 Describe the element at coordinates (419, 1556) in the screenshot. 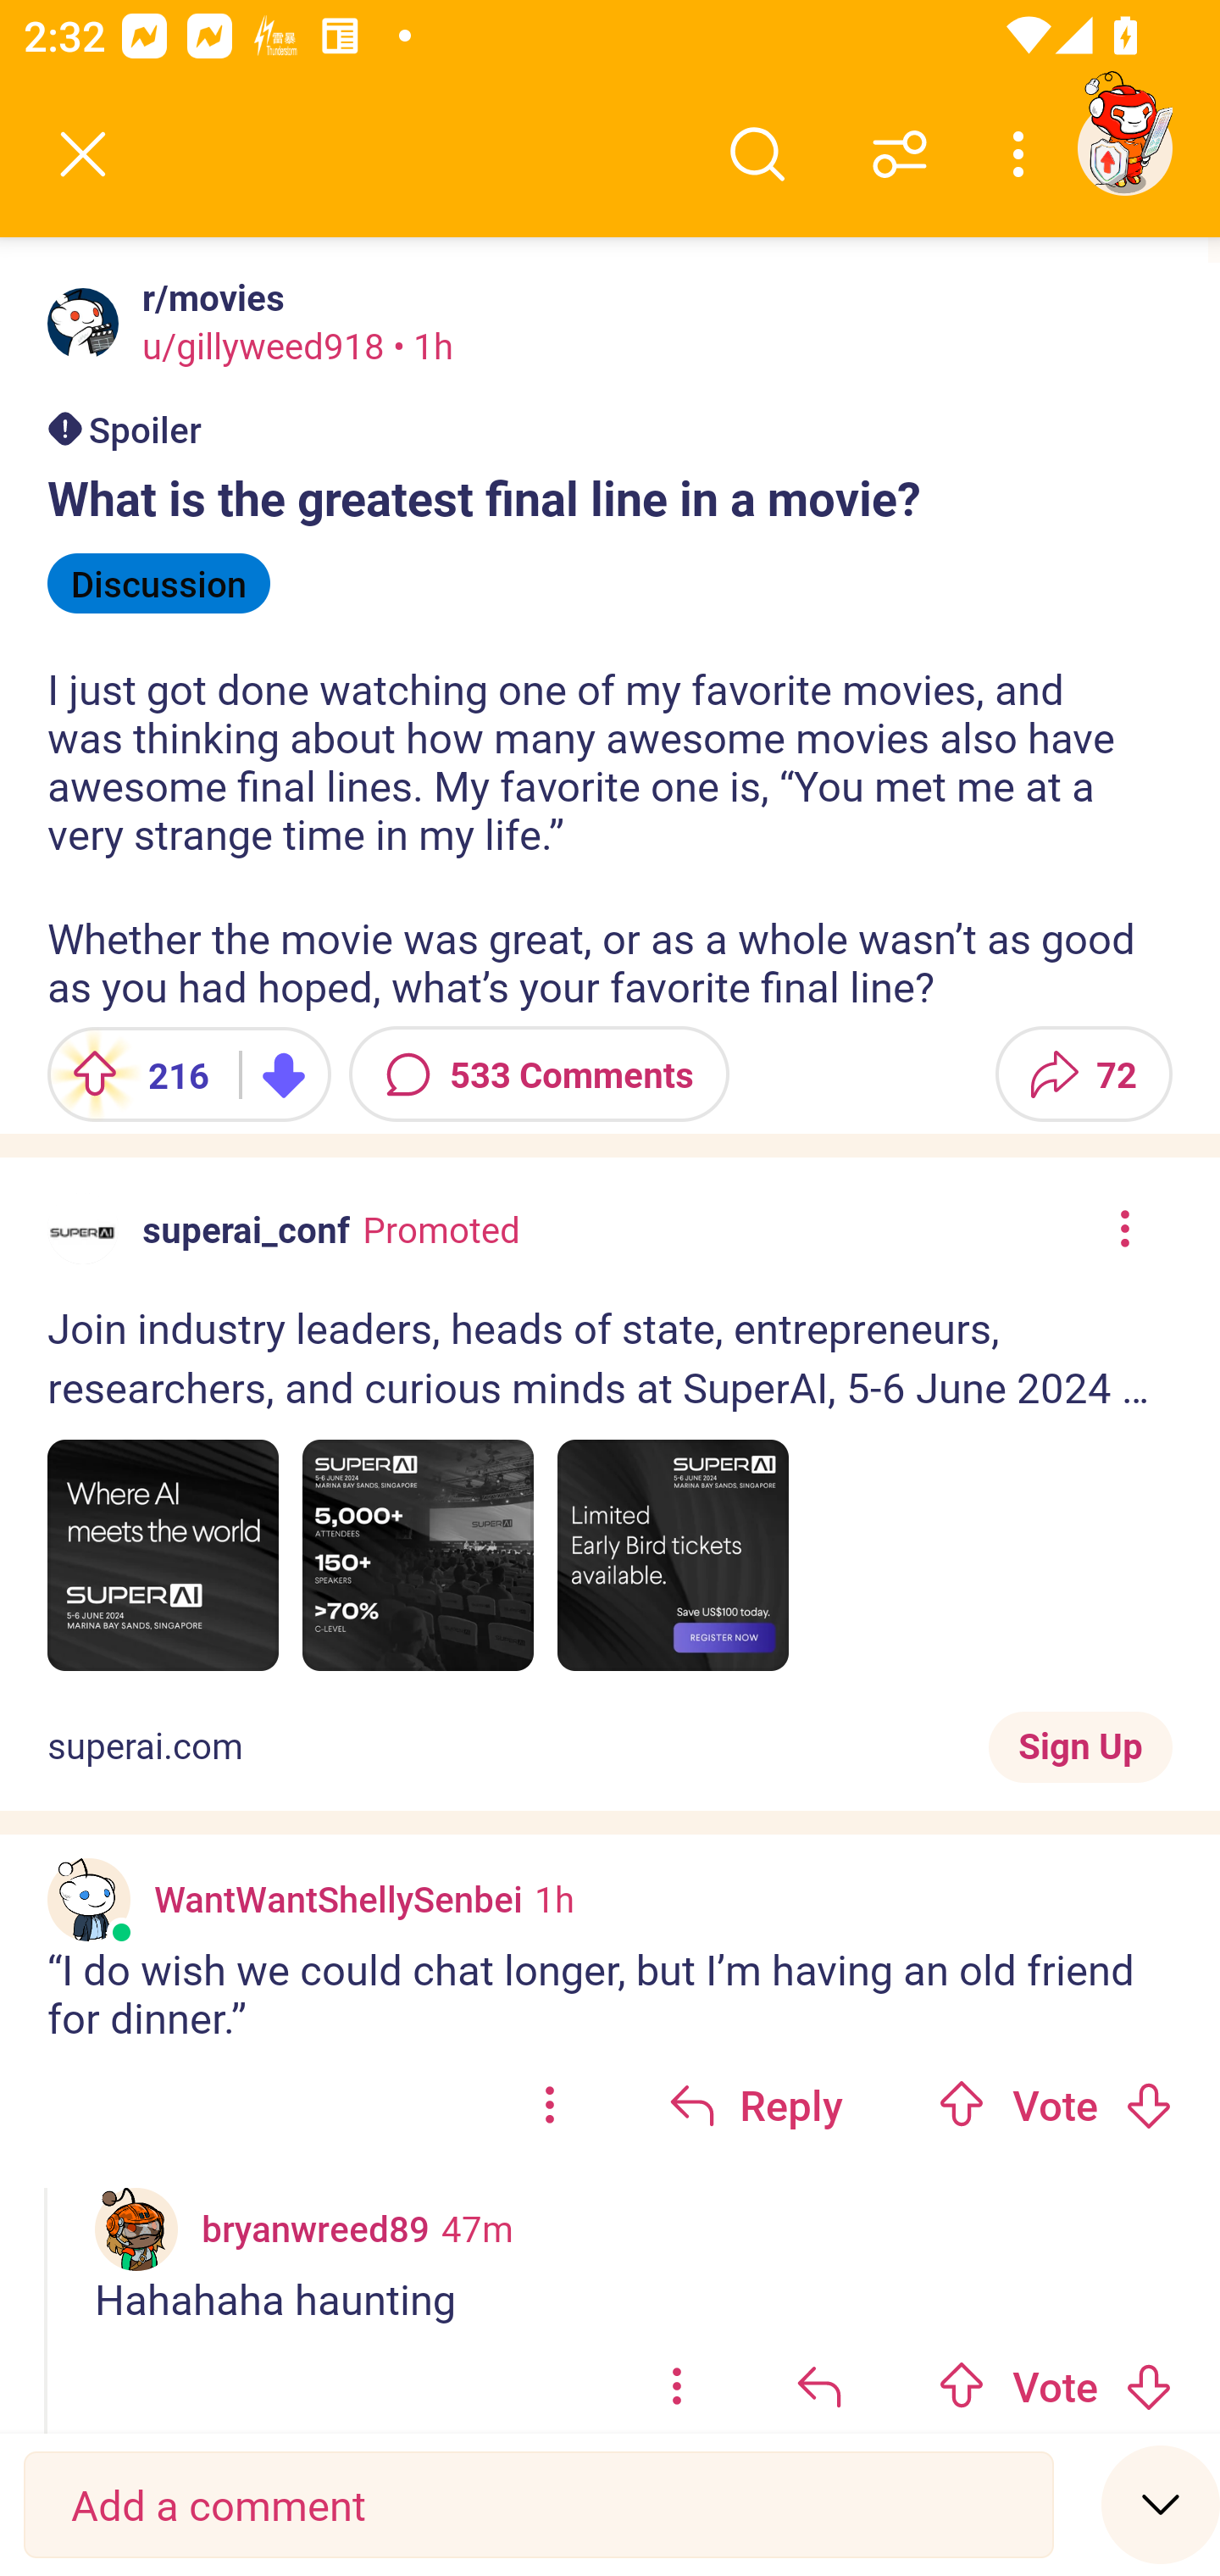

I see `Image 2 of 3. Explore the next wave of AI tech` at that location.